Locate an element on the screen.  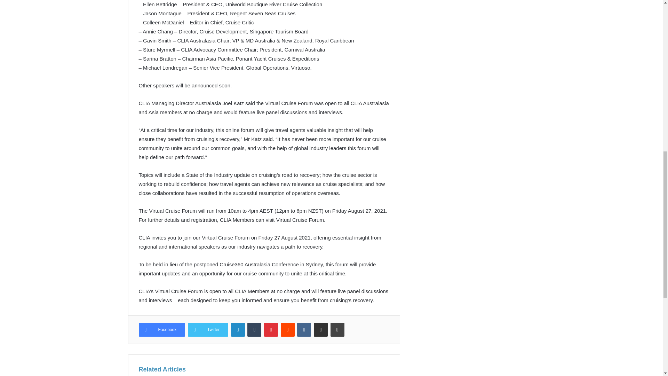
Tumblr is located at coordinates (254, 329).